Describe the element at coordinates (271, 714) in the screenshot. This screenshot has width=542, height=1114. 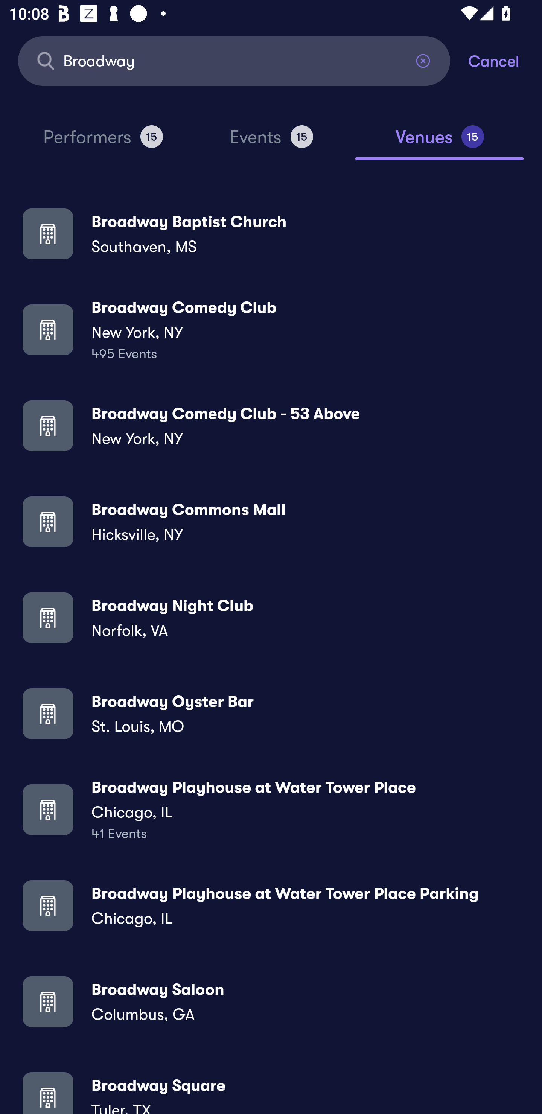
I see `Broadway Oyster Bar St. Louis, MO` at that location.